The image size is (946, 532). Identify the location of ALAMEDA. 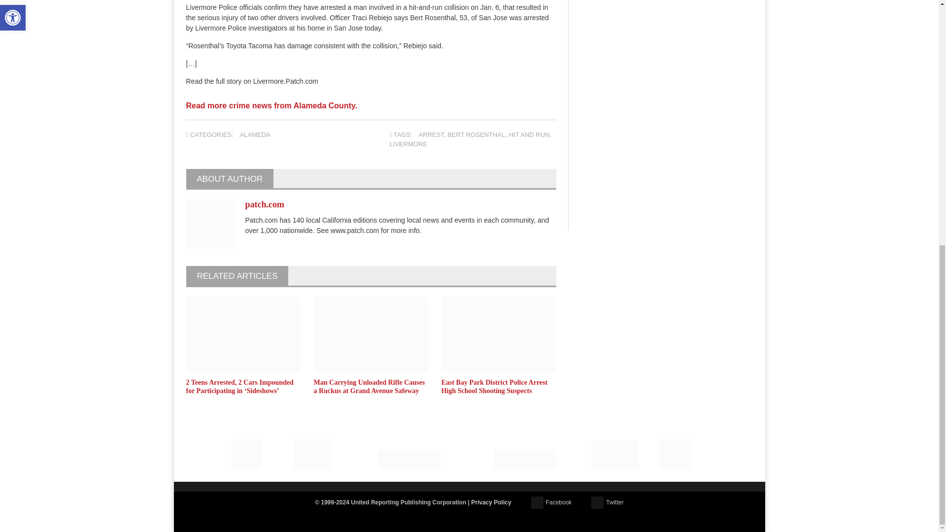
(255, 134).